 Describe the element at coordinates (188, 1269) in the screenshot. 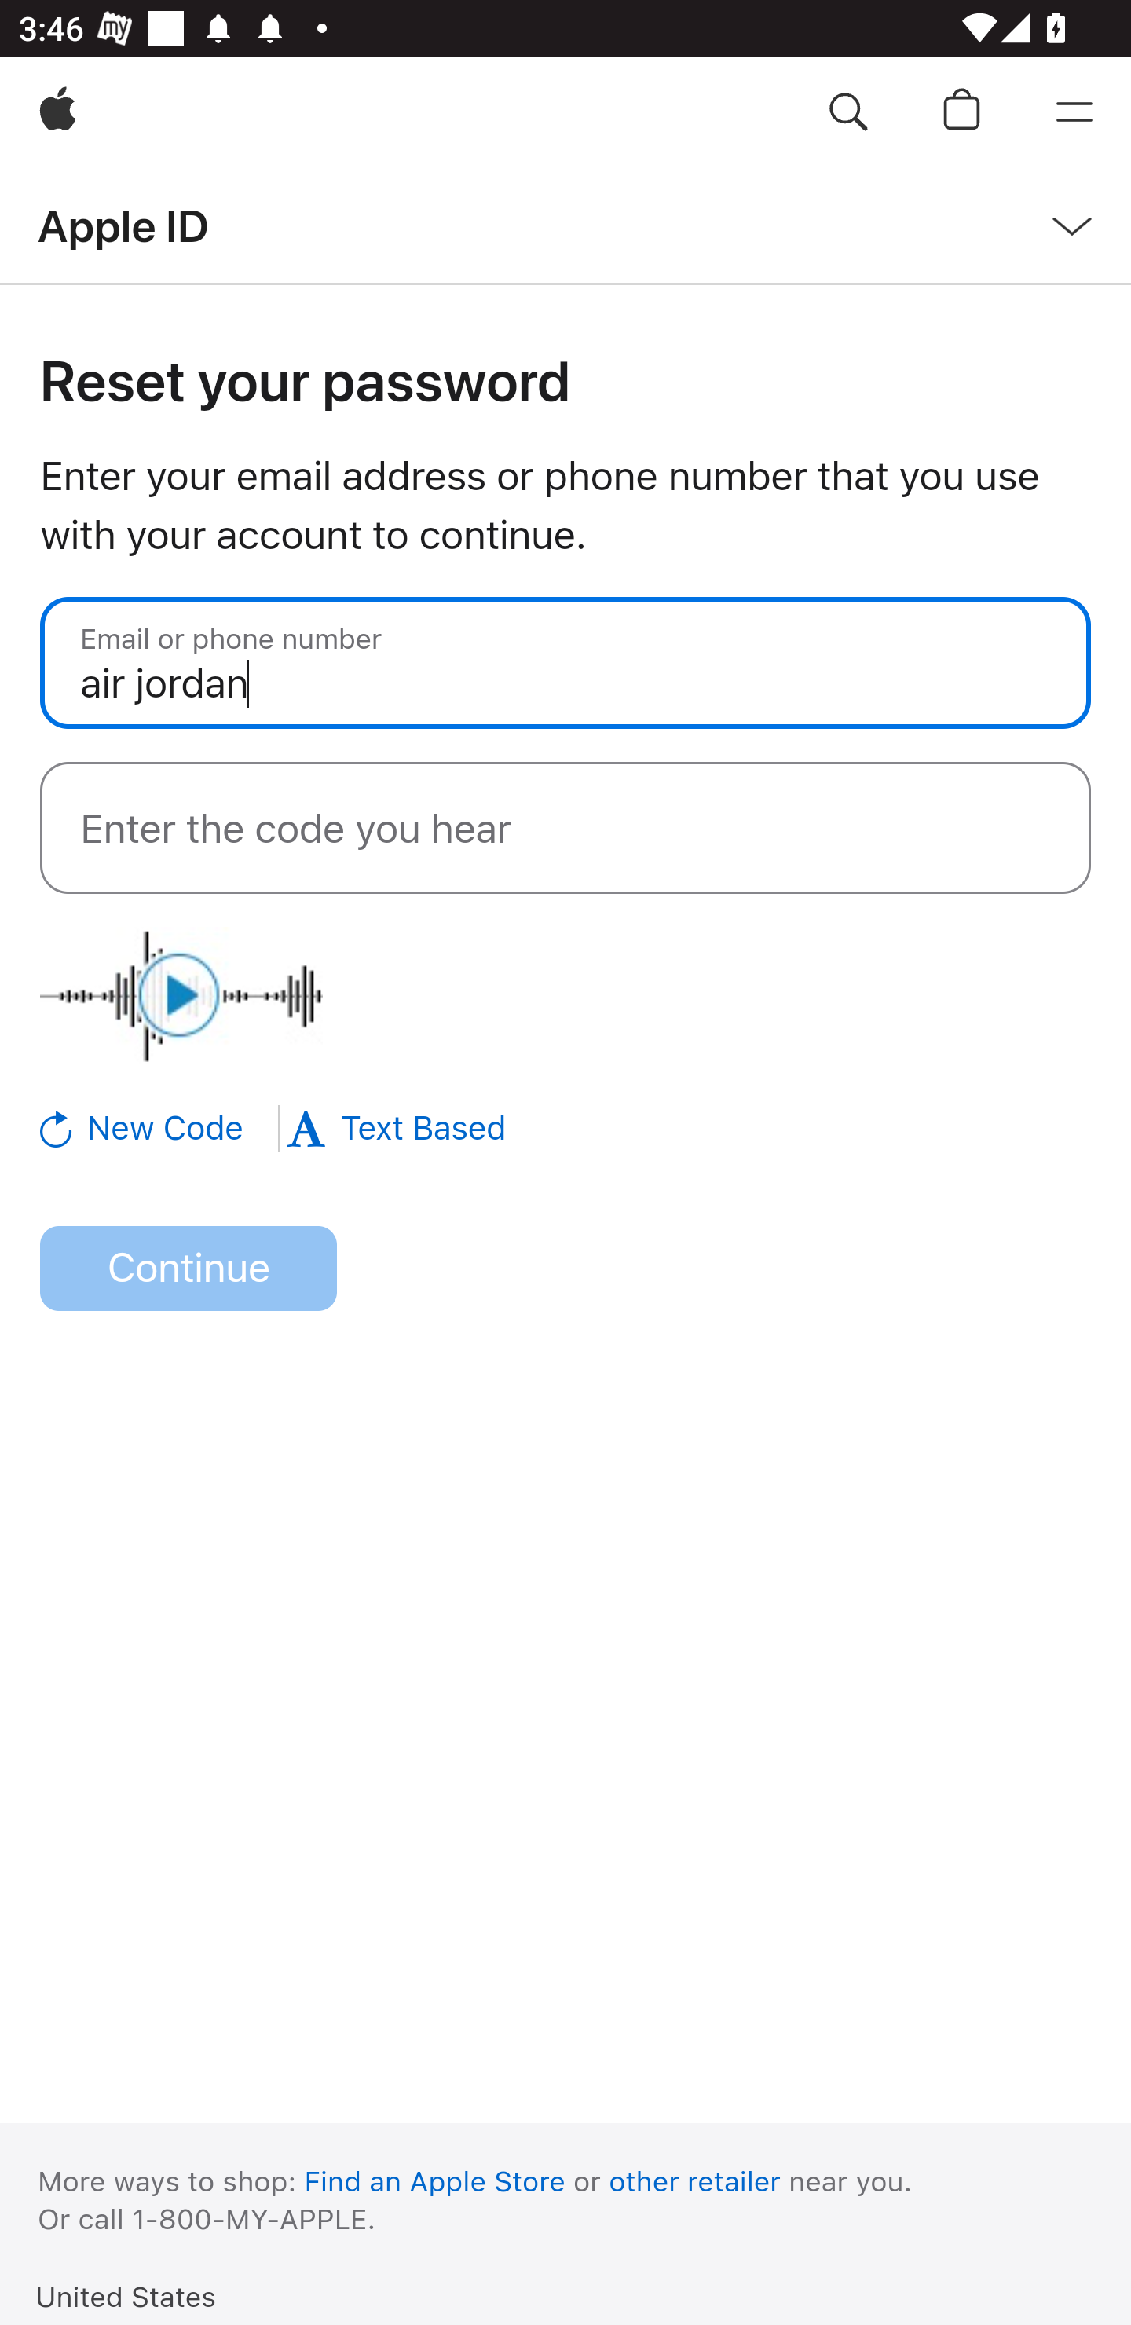

I see `Continue` at that location.